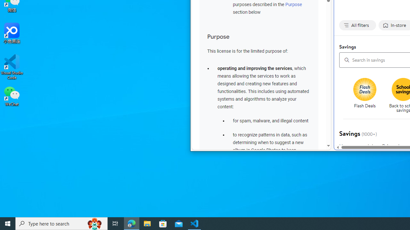  Describe the element at coordinates (365, 89) in the screenshot. I see `Flash deals` at that location.